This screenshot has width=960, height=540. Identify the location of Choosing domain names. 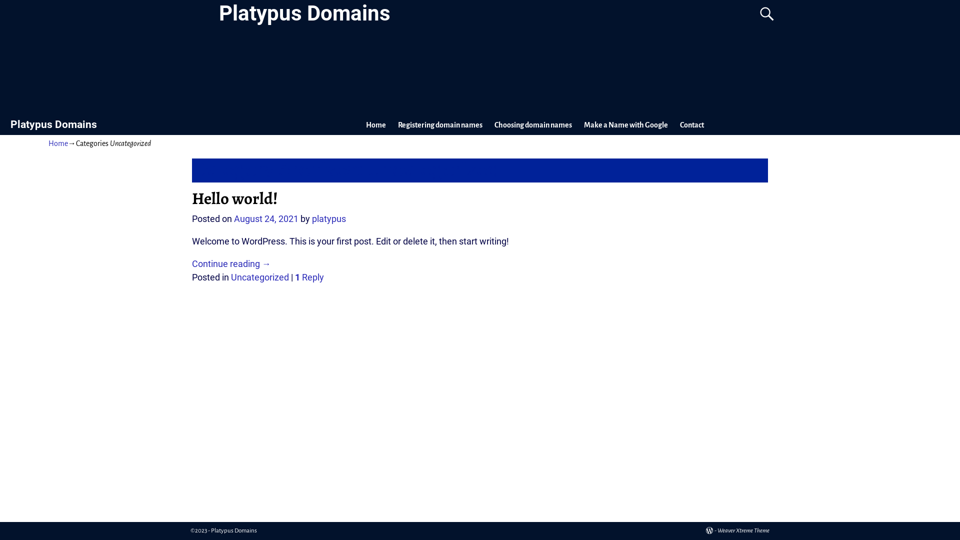
(533, 125).